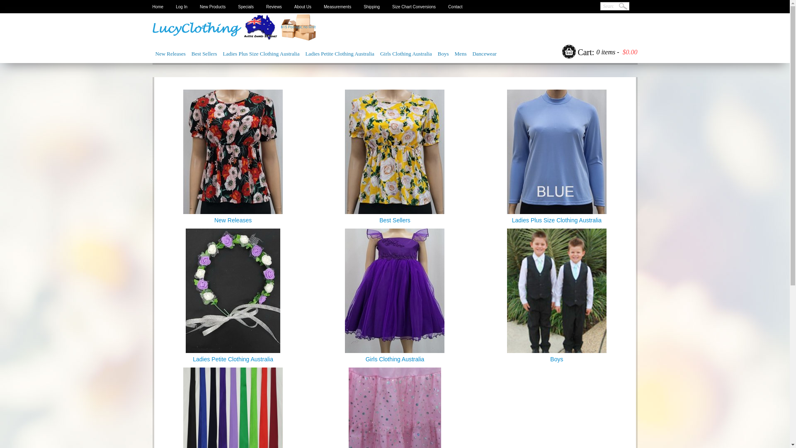 This screenshot has height=448, width=796. I want to click on Ladies Plus Size Clothing Australia, so click(557, 186).